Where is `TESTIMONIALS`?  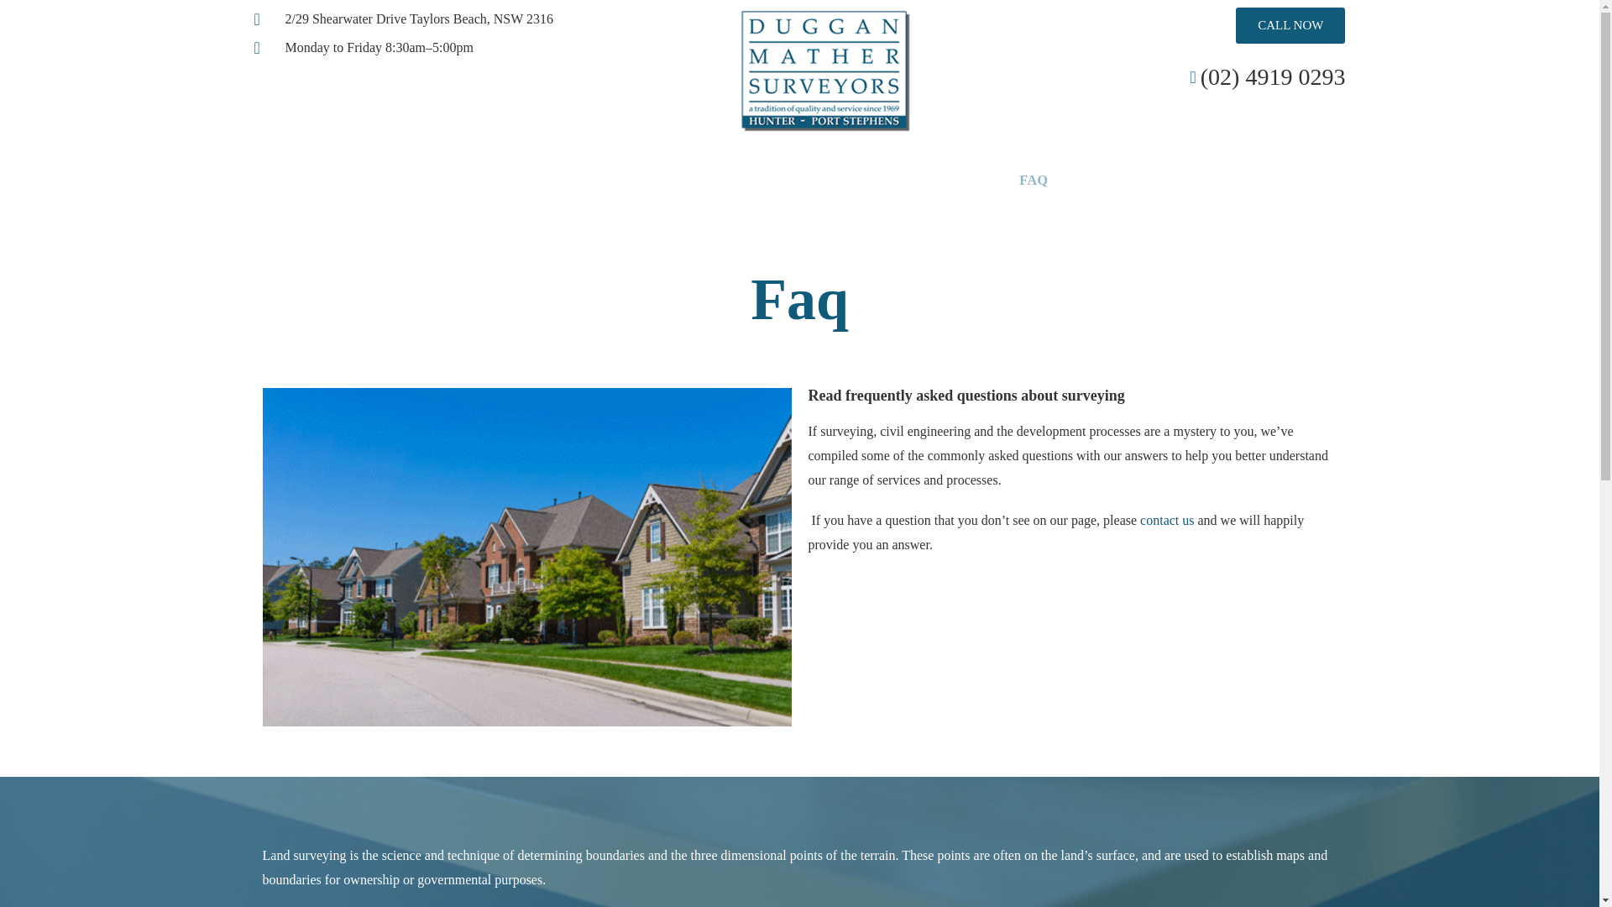 TESTIMONIALS is located at coordinates (949, 180).